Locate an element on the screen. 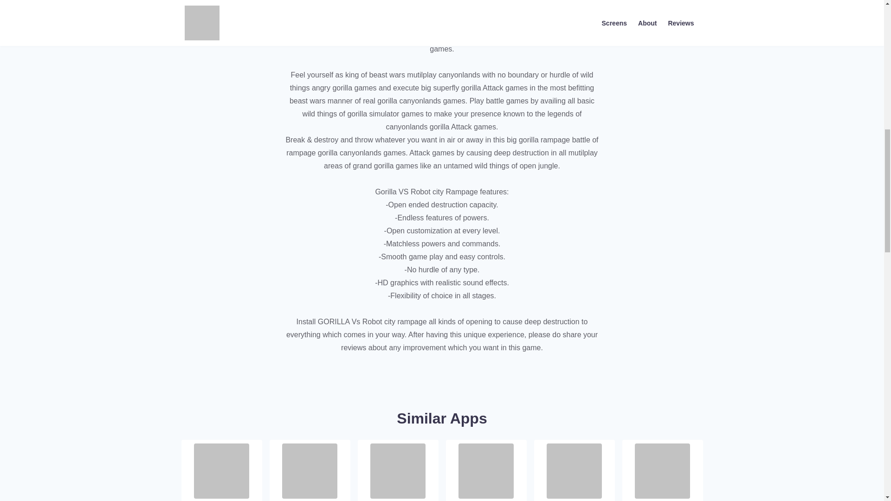 This screenshot has height=501, width=891. Freeze the Spider - Pull the P is located at coordinates (486, 469).